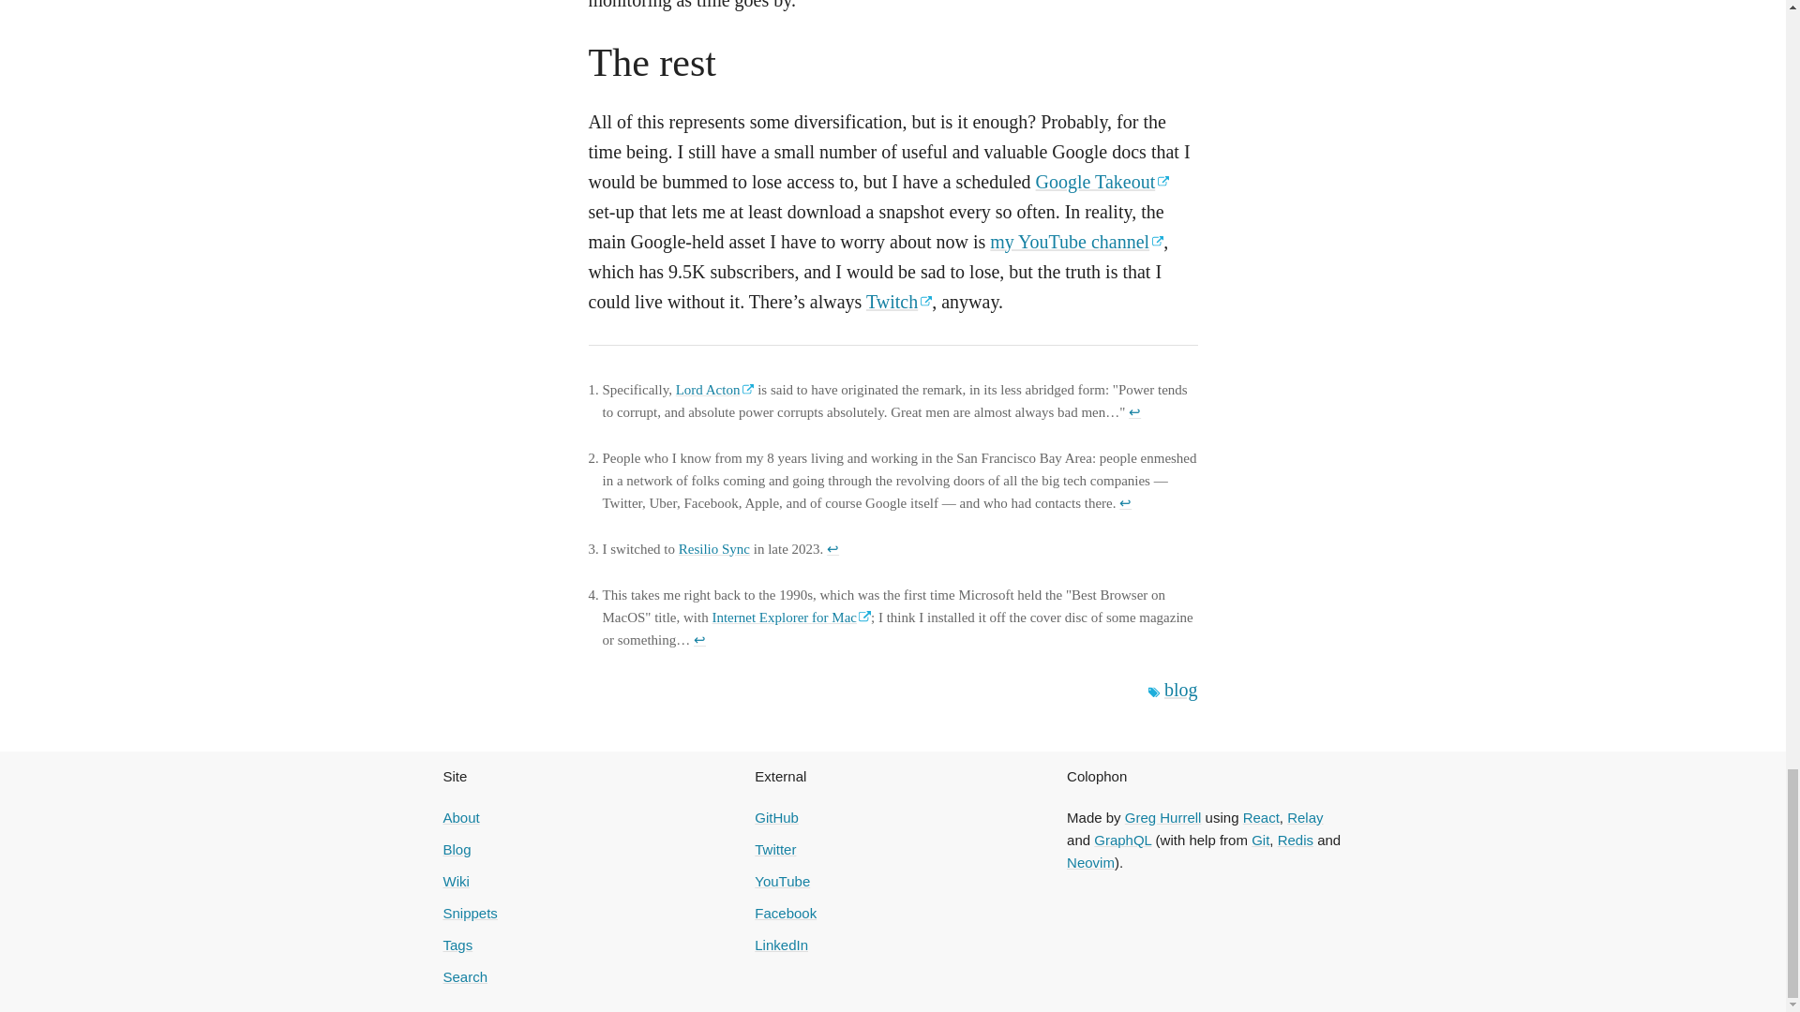 The width and height of the screenshot is (1800, 1012). Describe the element at coordinates (714, 390) in the screenshot. I see `Lord Acton` at that location.